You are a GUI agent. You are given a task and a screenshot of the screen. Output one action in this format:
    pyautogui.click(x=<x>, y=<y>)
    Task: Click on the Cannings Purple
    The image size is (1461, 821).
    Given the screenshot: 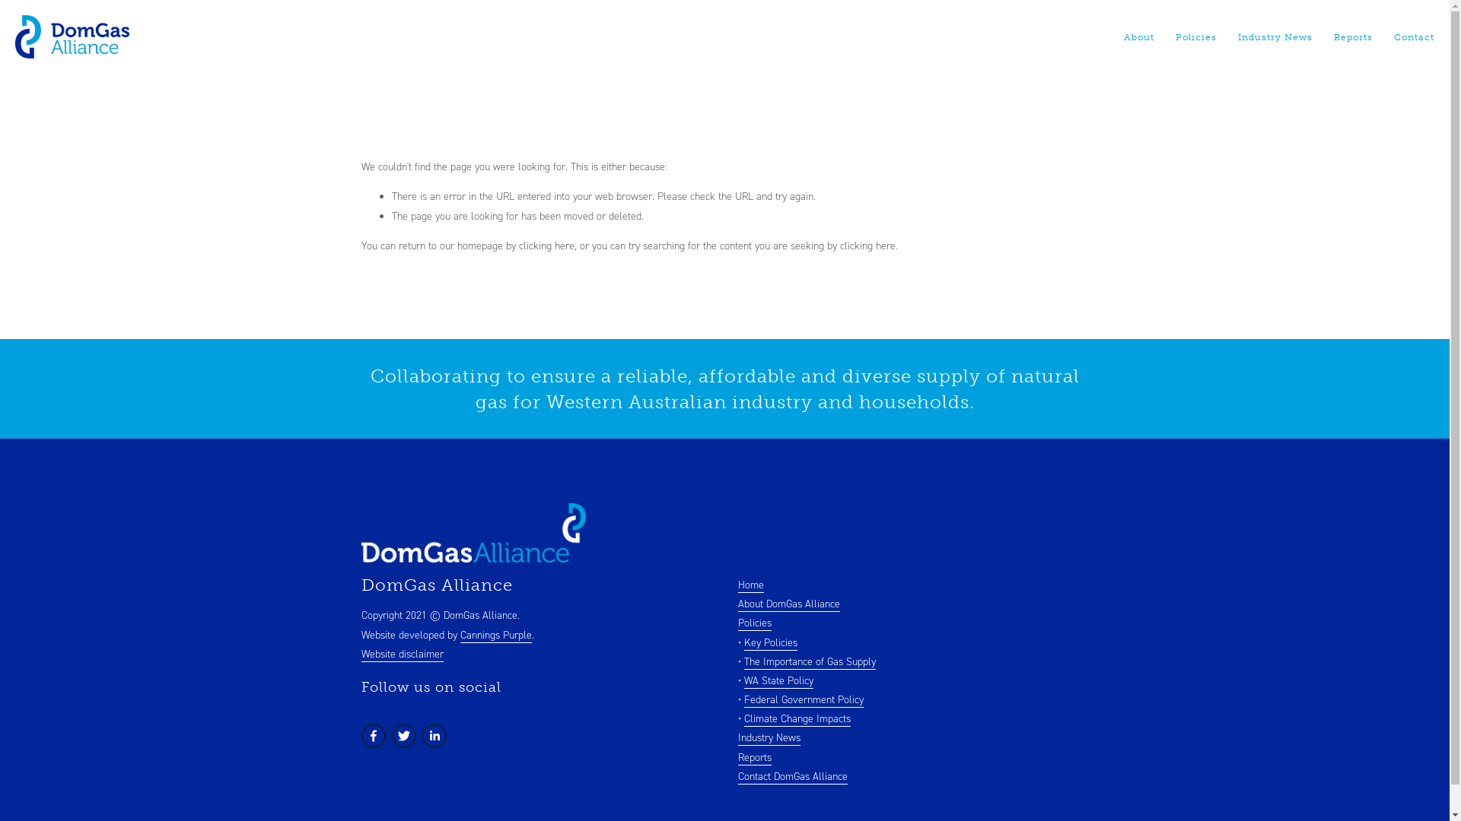 What is the action you would take?
    pyautogui.click(x=495, y=636)
    